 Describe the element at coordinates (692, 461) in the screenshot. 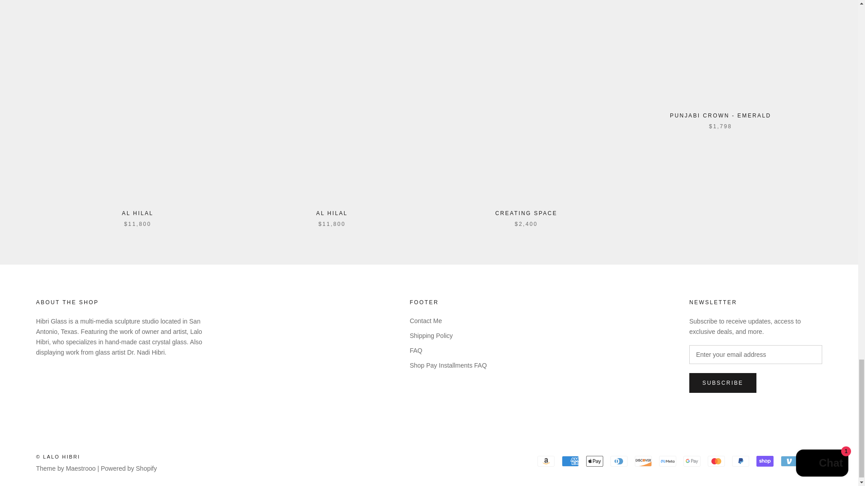

I see `Google Pay` at that location.